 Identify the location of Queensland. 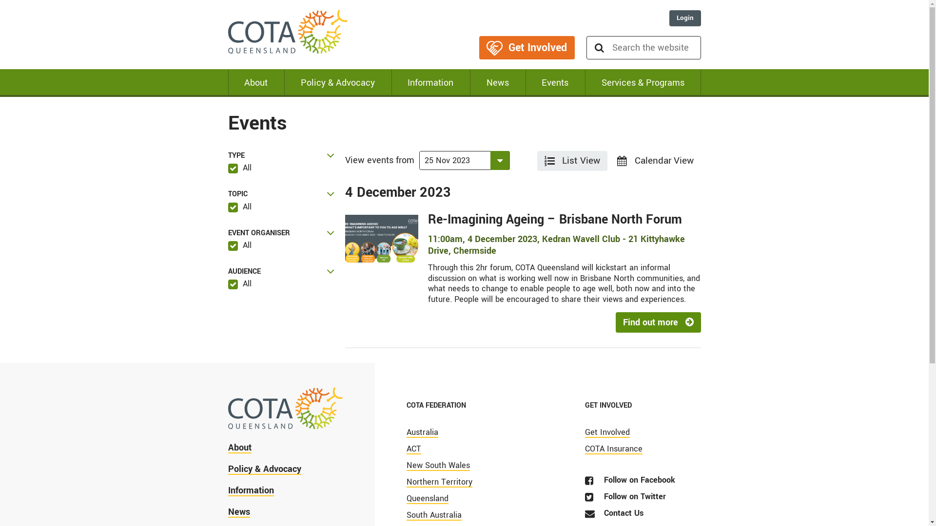
(428, 500).